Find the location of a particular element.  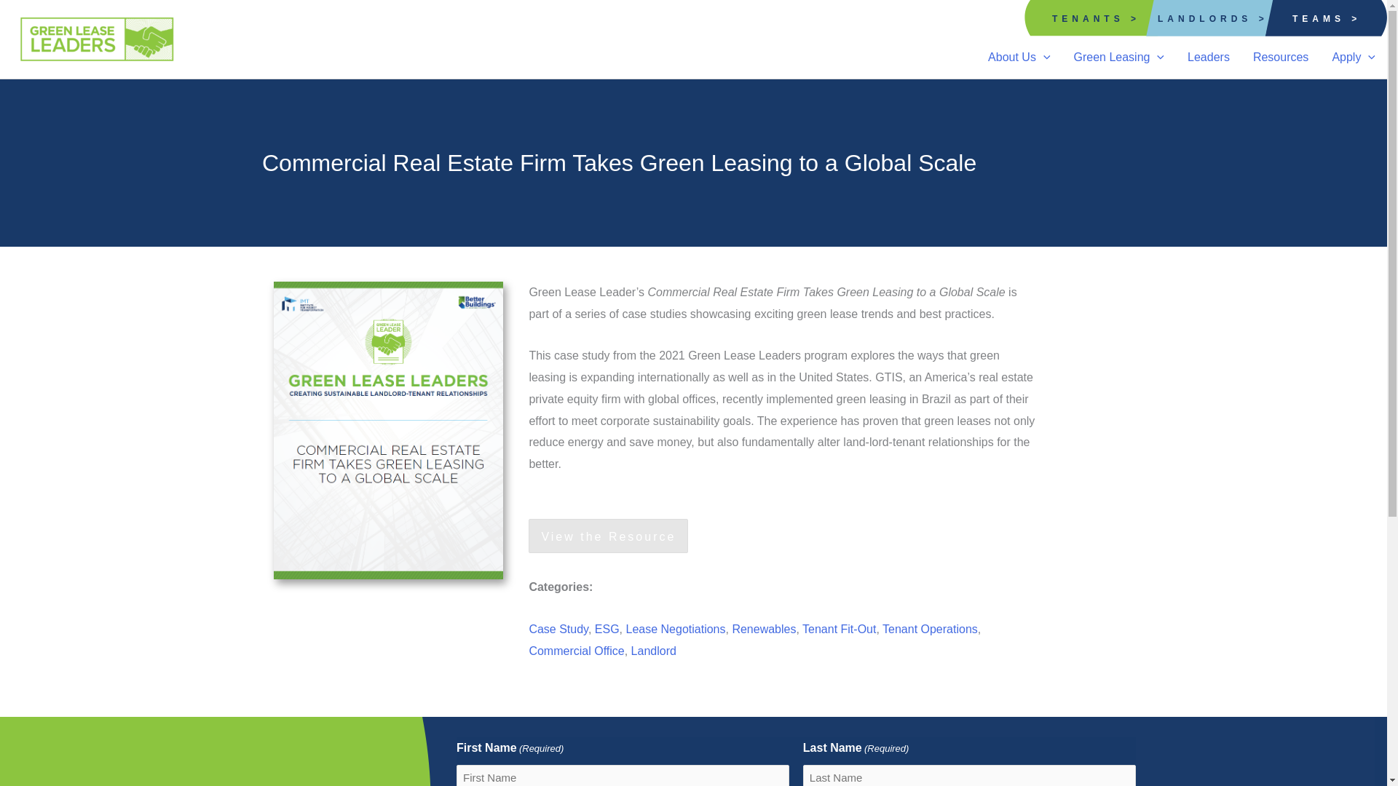

Resources is located at coordinates (1280, 57).